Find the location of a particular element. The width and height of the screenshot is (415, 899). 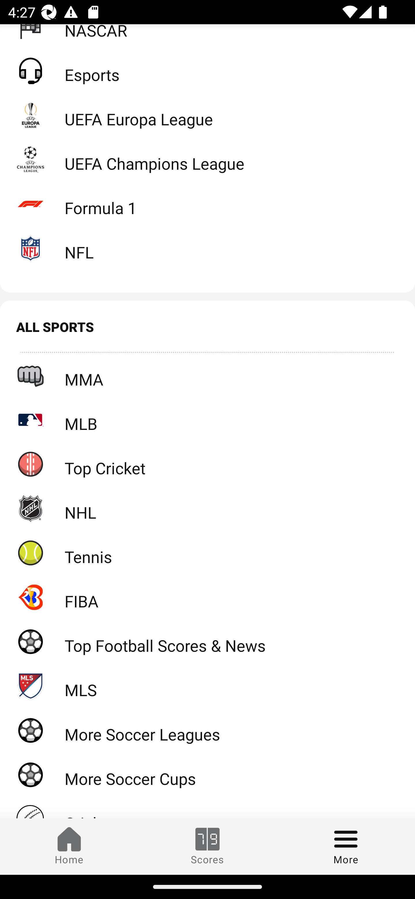

UEFA Champions League is located at coordinates (207, 160).